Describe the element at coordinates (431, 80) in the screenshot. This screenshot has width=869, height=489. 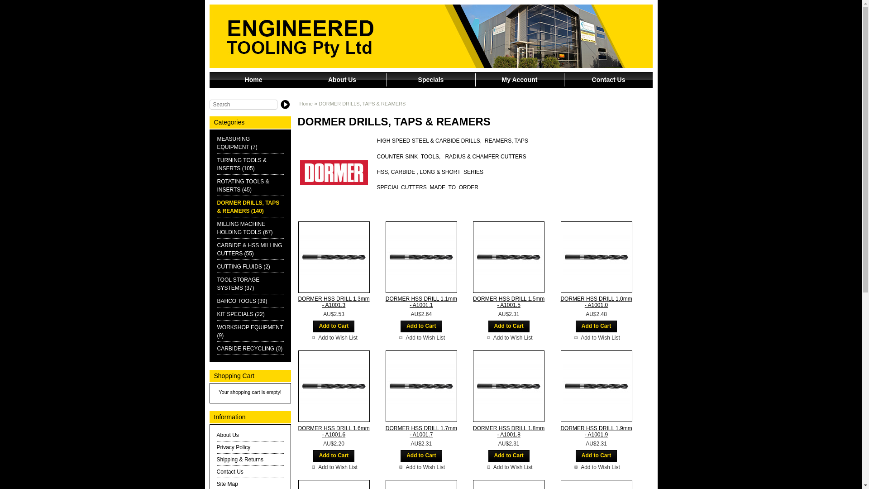
I see `Specials` at that location.